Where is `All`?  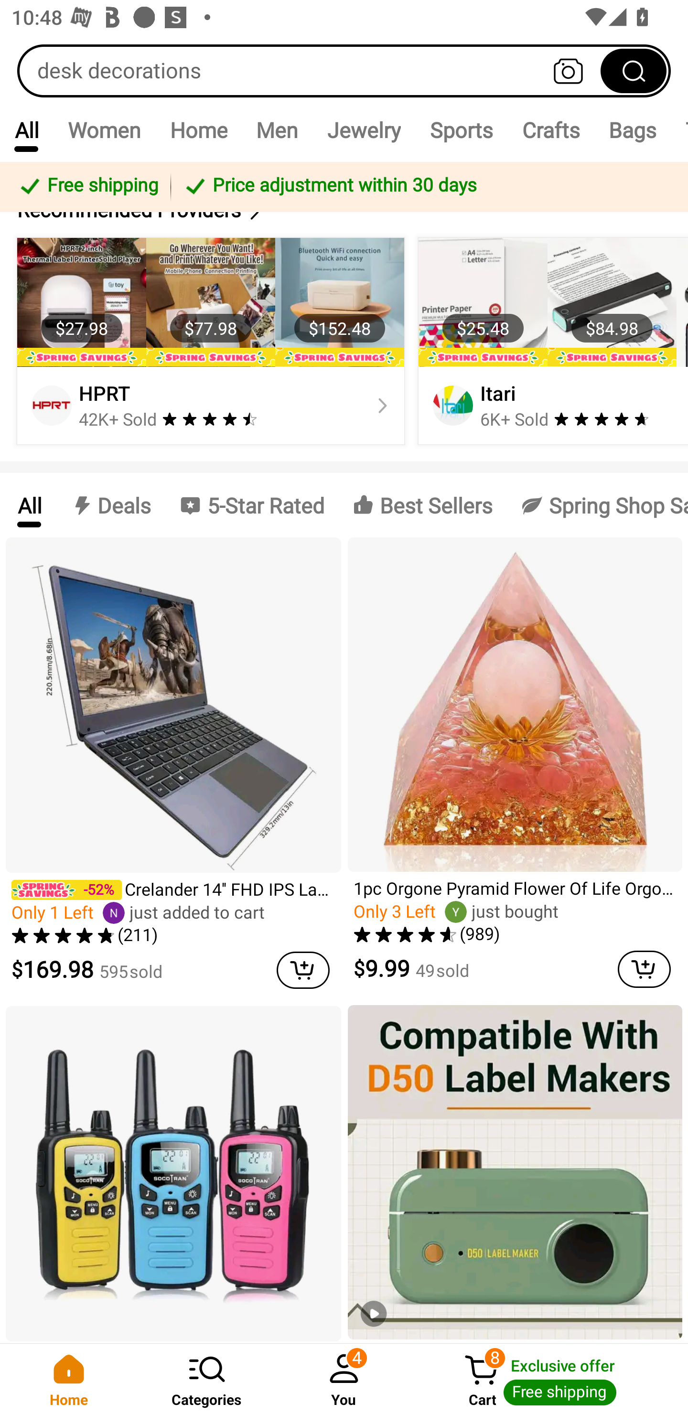
All is located at coordinates (26, 130).